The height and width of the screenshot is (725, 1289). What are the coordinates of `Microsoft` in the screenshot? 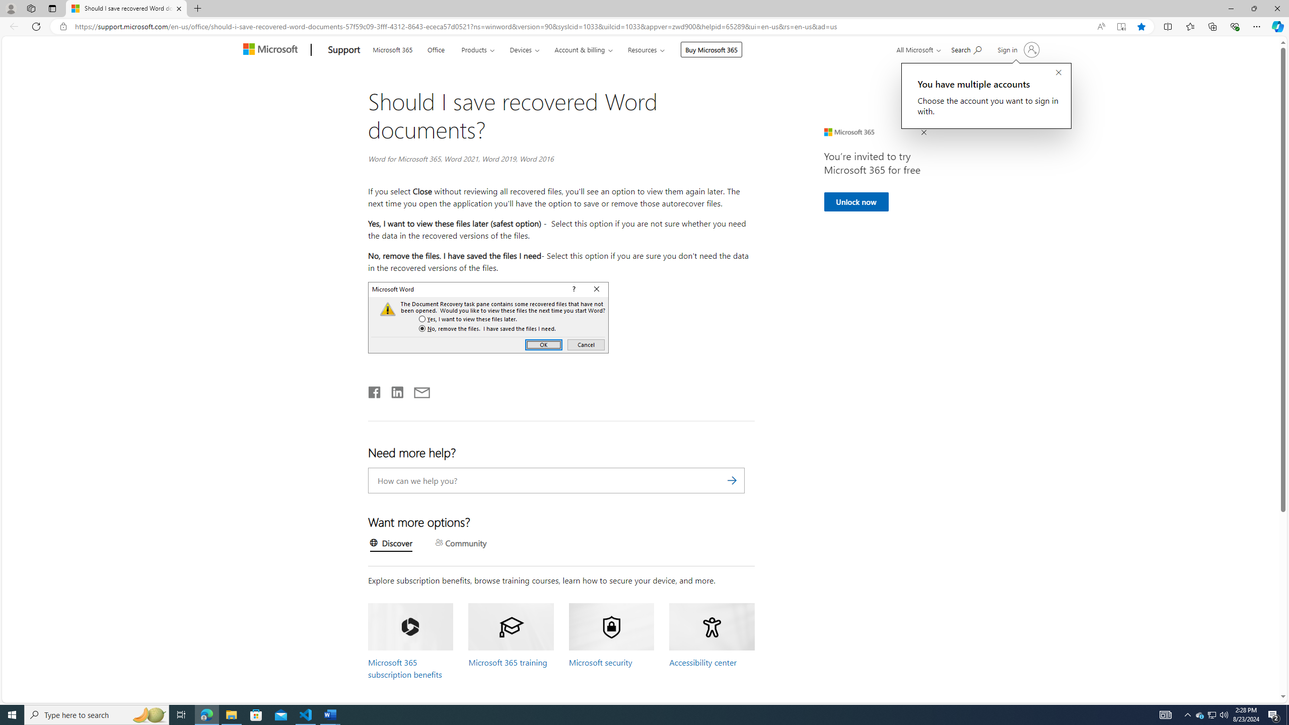 It's located at (272, 50).